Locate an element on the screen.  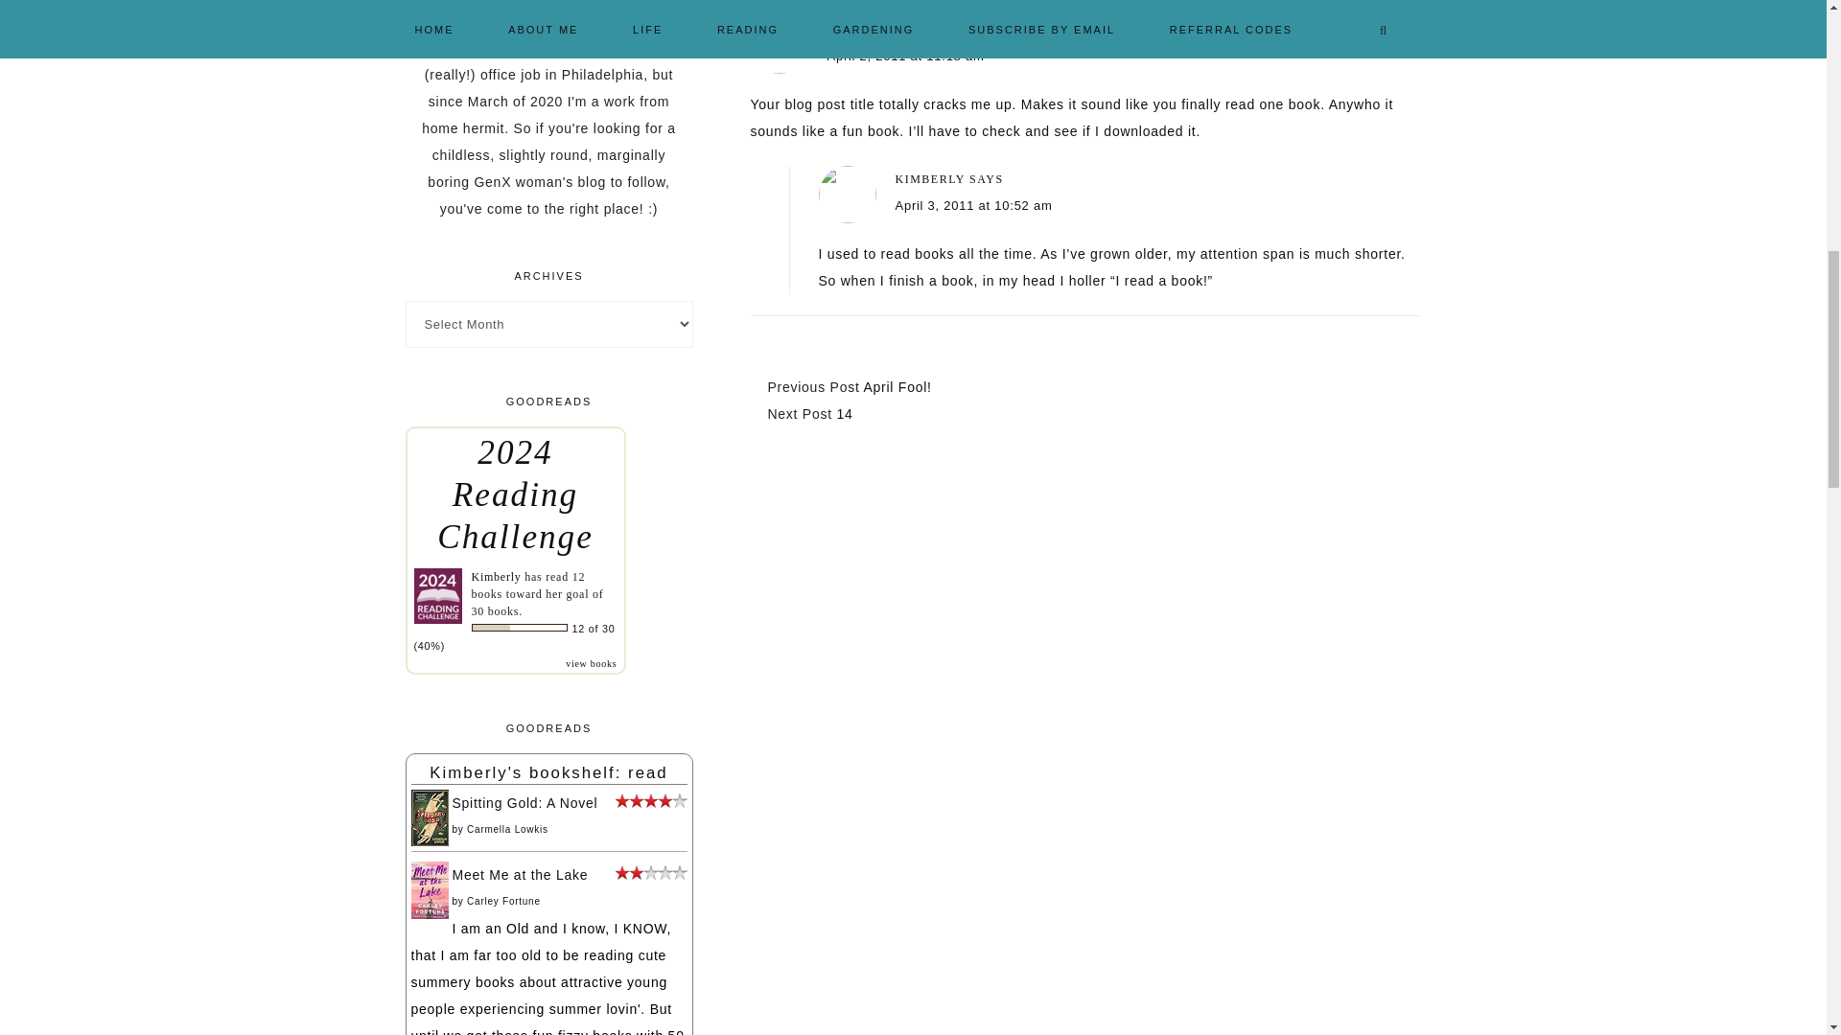
Carmella Lowkis is located at coordinates (508, 828).